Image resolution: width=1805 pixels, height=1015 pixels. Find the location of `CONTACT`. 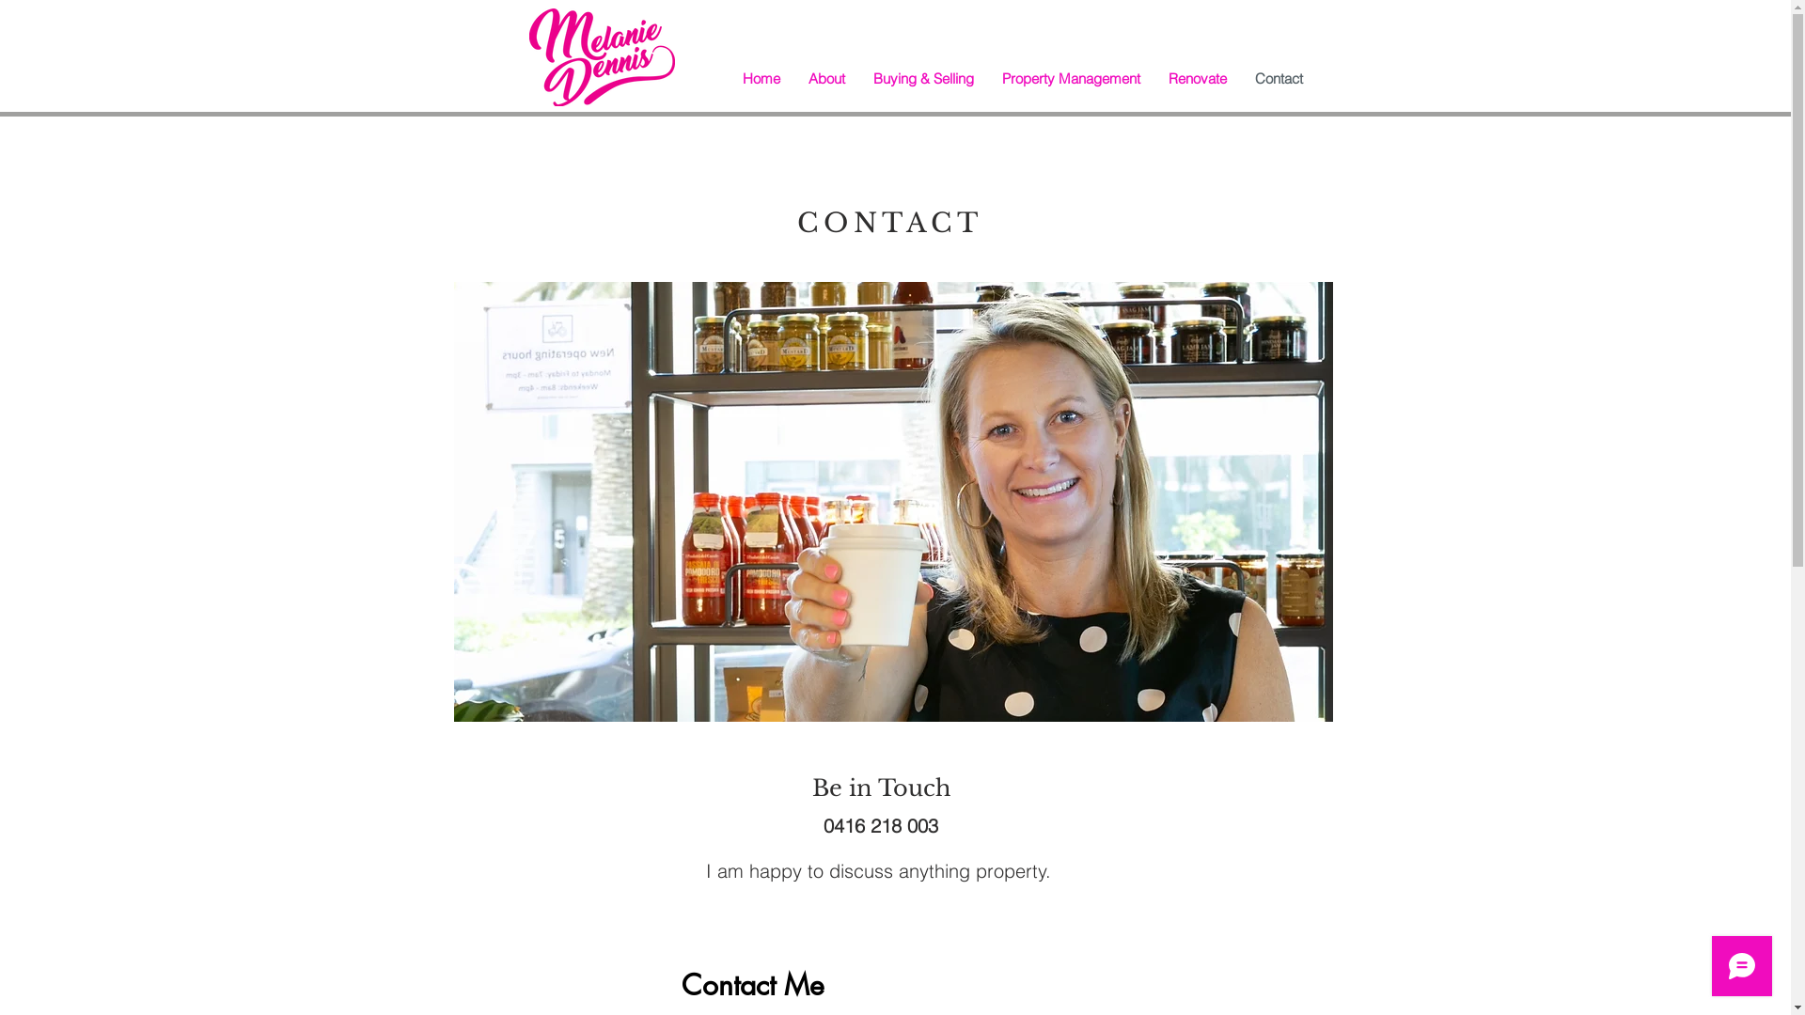

CONTACT is located at coordinates (889, 224).